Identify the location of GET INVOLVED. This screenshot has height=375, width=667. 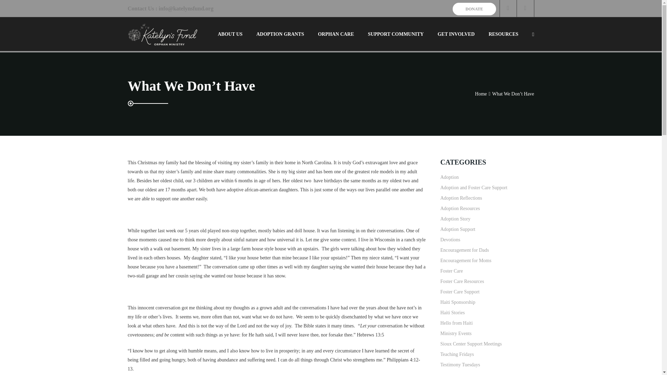
(456, 34).